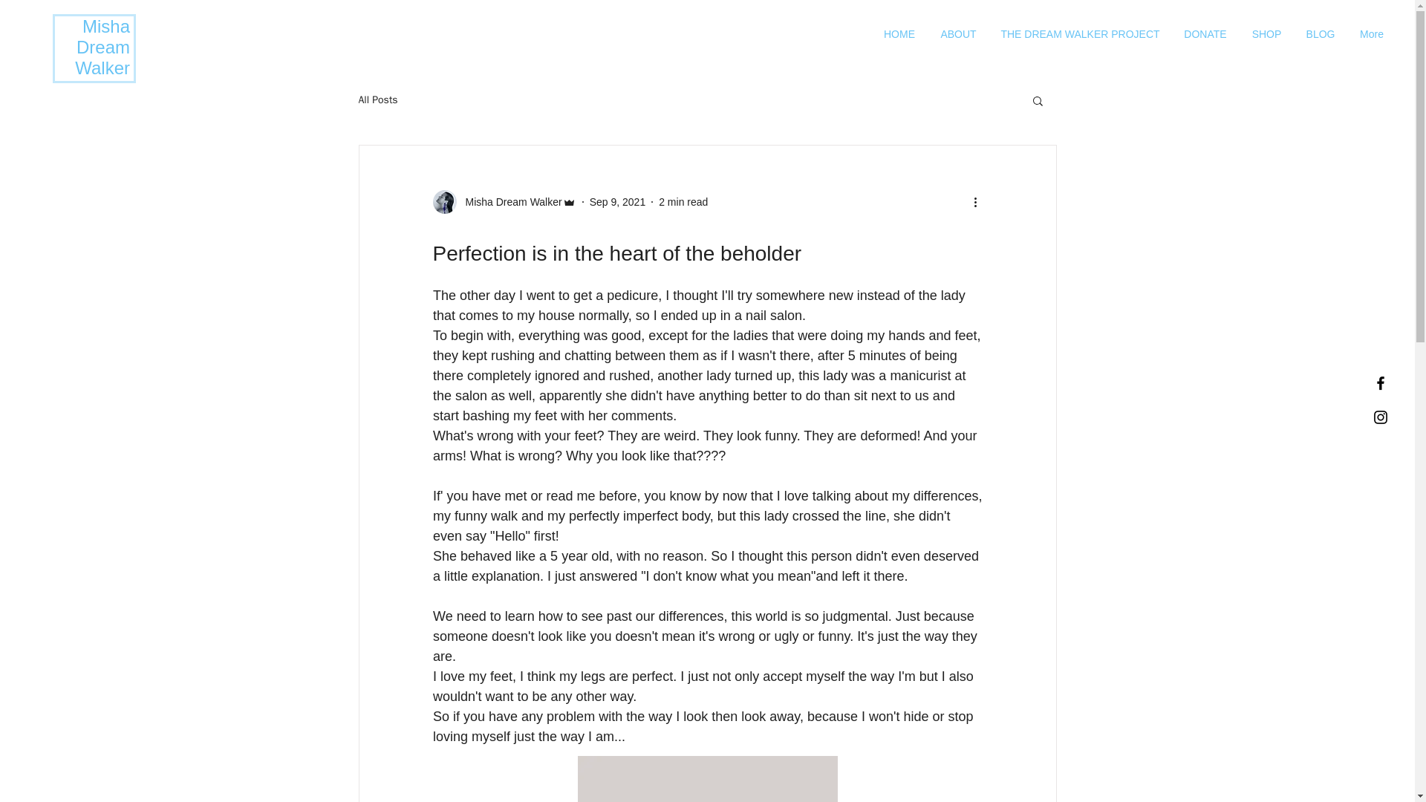  What do you see at coordinates (105, 25) in the screenshot?
I see `Misha` at bounding box center [105, 25].